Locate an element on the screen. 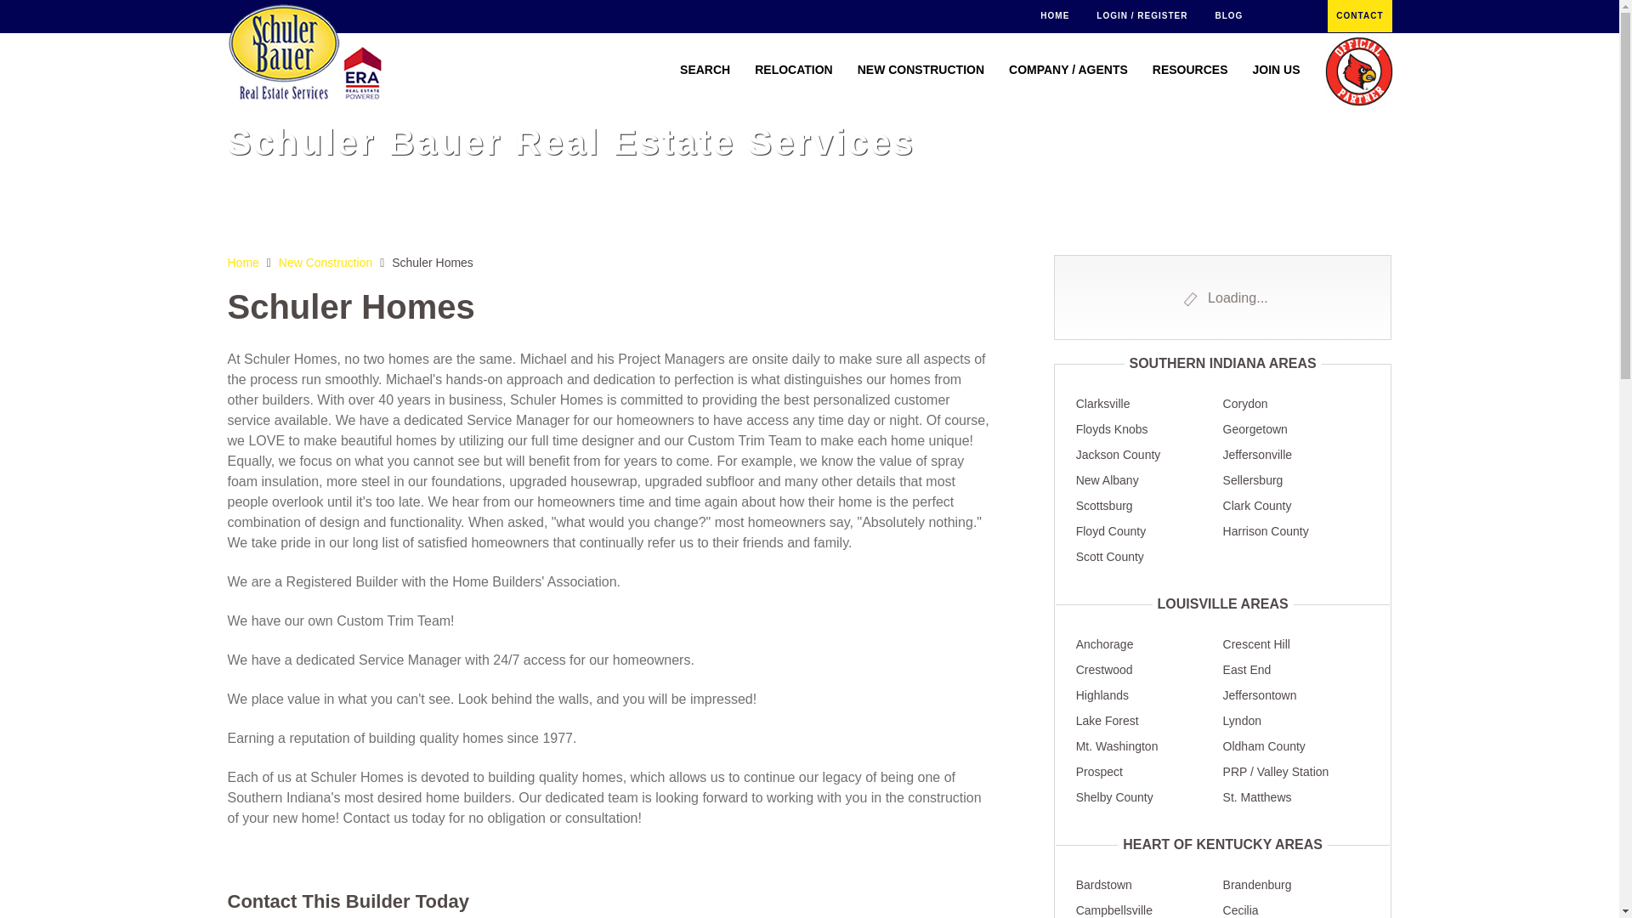  RELOCATION is located at coordinates (801, 70).